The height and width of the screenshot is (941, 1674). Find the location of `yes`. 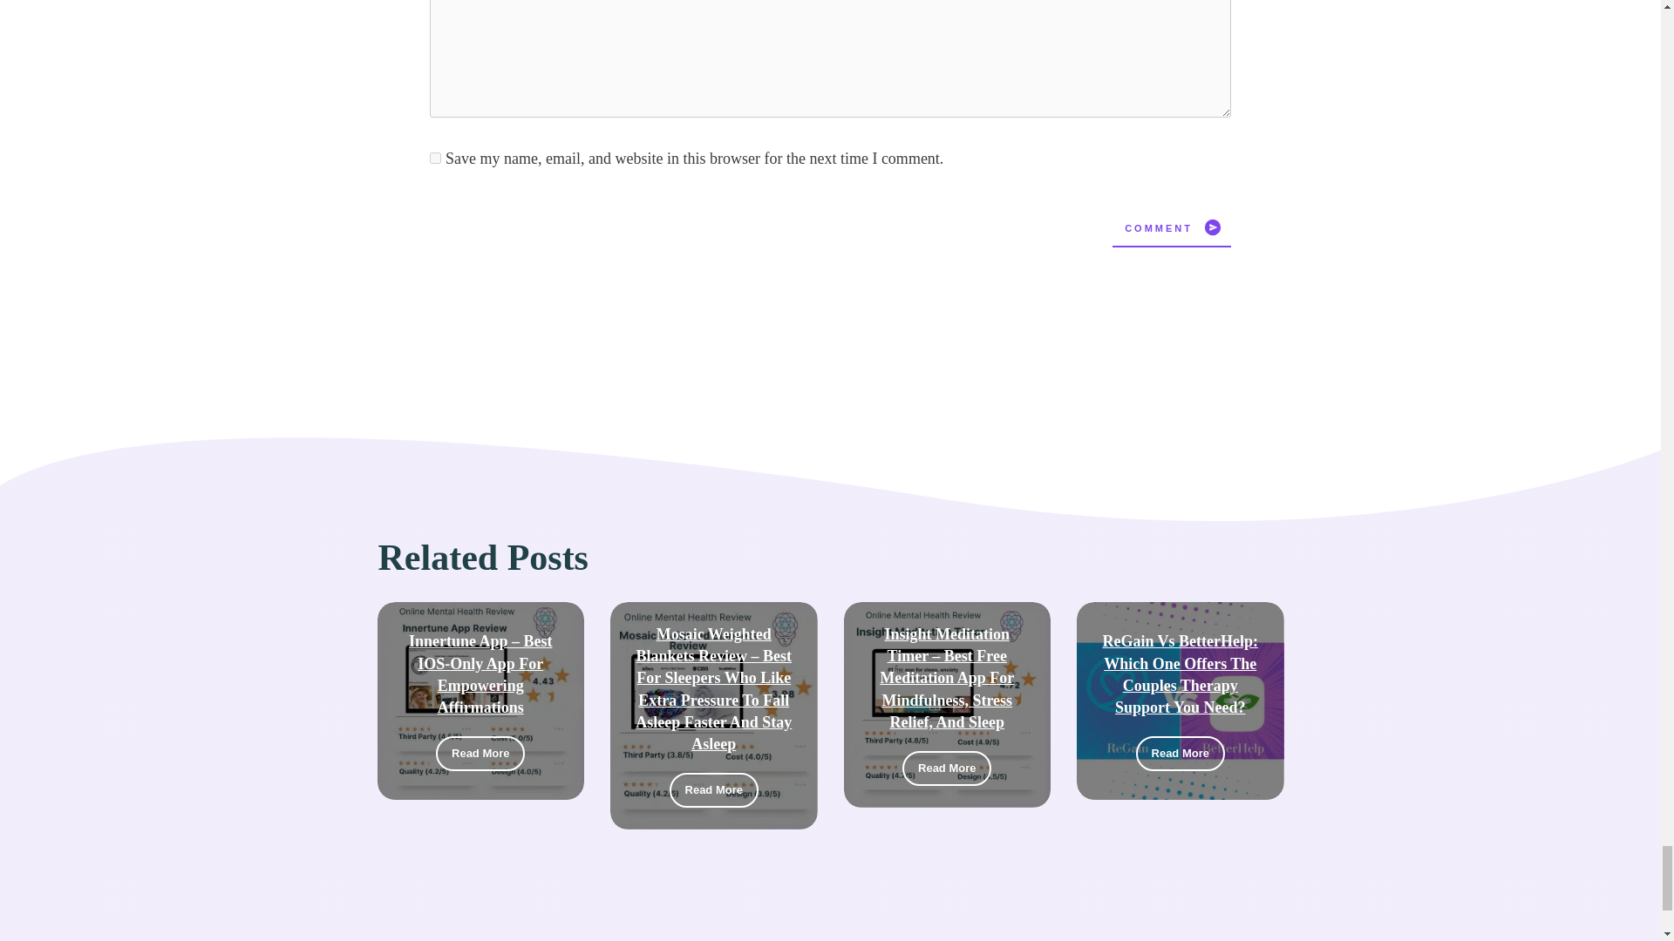

yes is located at coordinates (436, 157).